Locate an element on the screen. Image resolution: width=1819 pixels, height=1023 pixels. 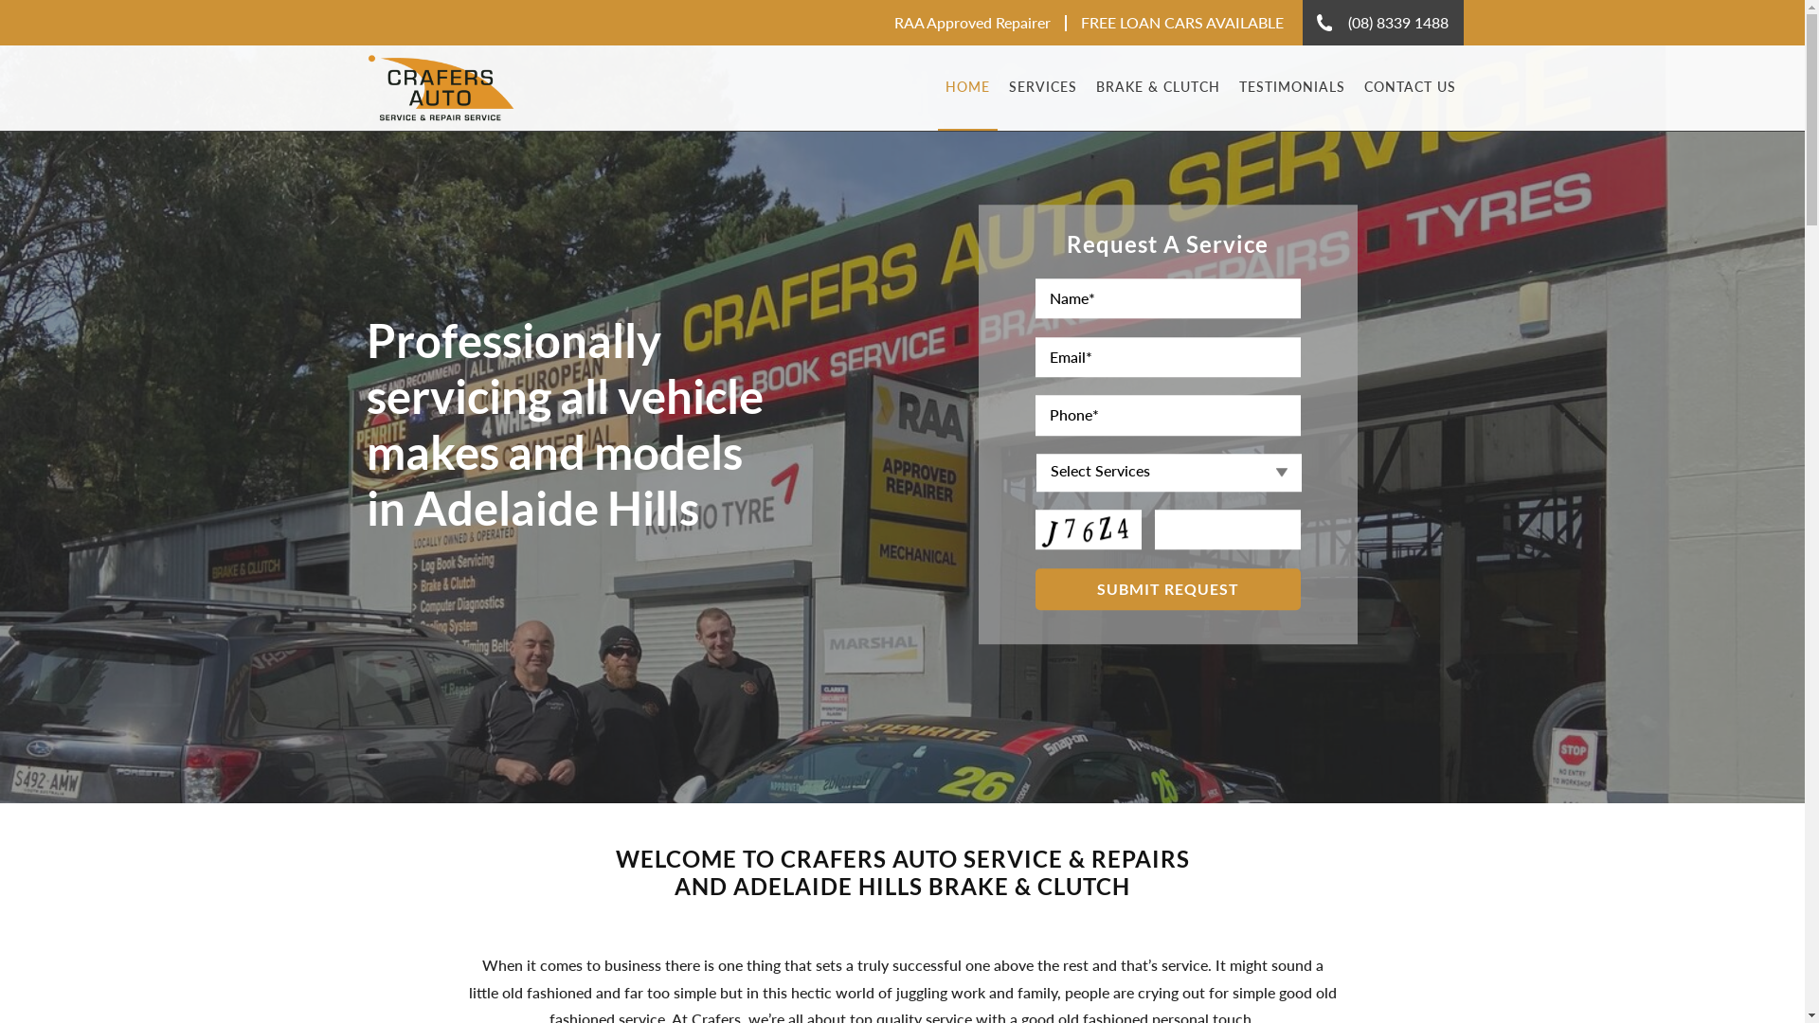
(08) 8339 1488 is located at coordinates (1383, 23).